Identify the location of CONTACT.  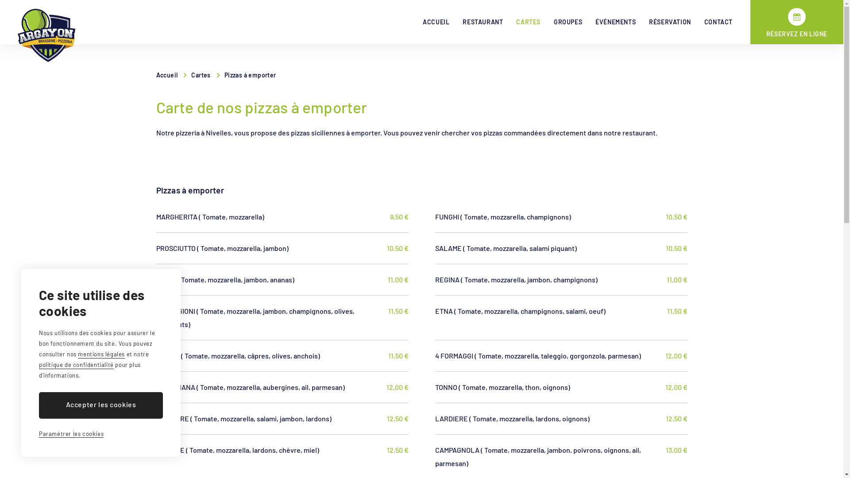
(719, 22).